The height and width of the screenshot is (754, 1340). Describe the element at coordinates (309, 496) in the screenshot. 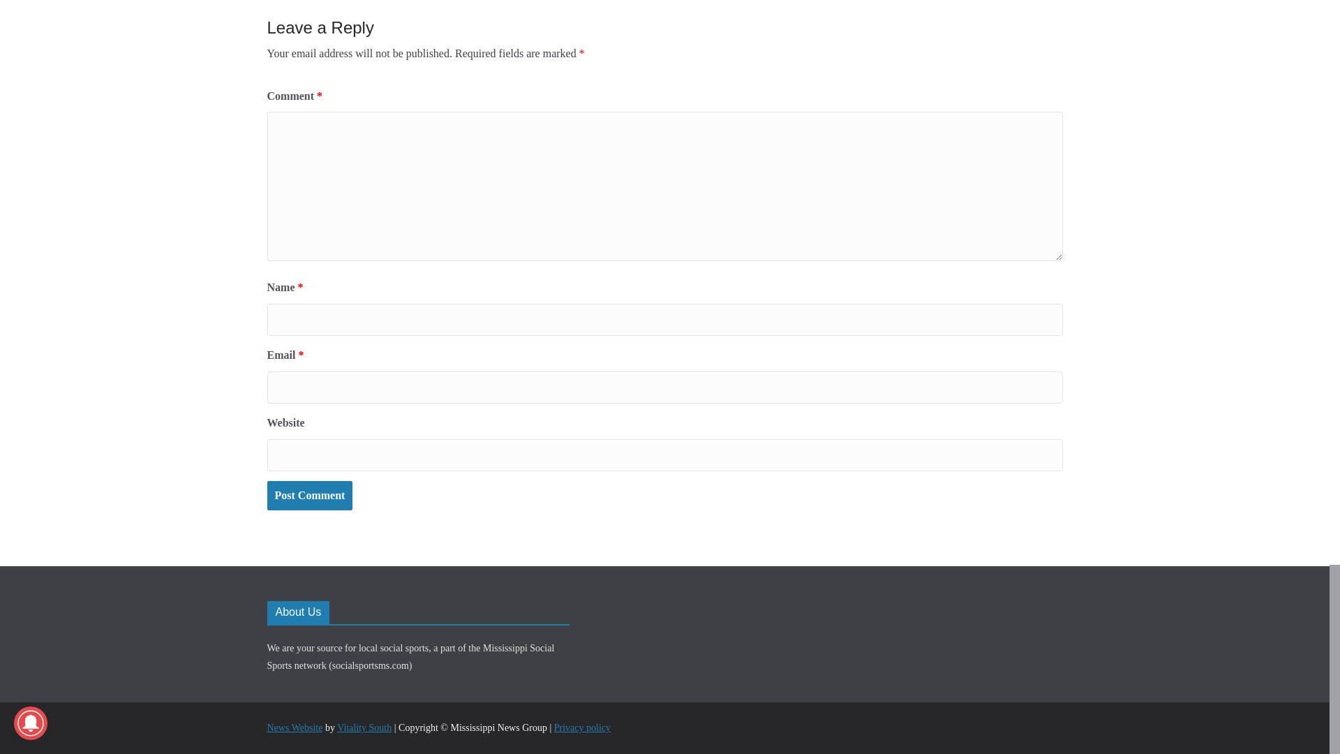

I see `Post Comment` at that location.